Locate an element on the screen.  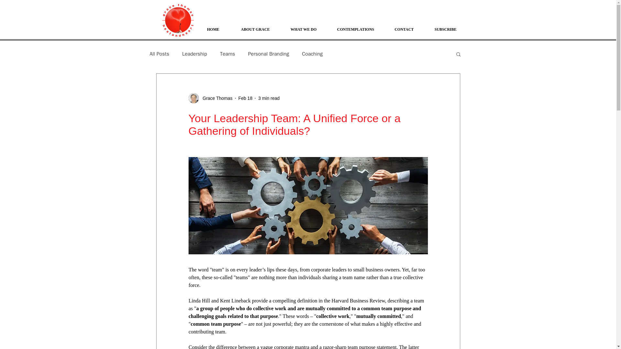
HOME is located at coordinates (213, 29).